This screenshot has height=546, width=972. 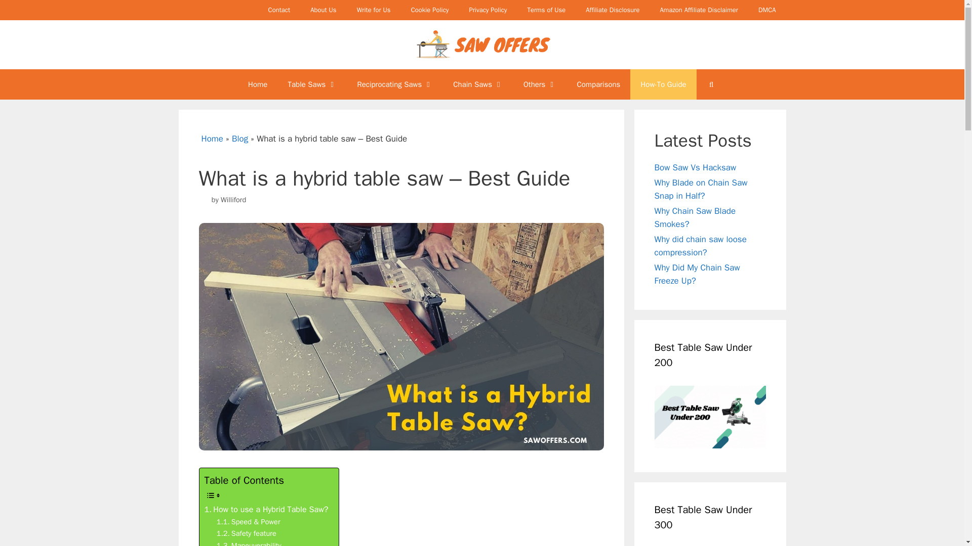 What do you see at coordinates (374, 10) in the screenshot?
I see `Write for Us` at bounding box center [374, 10].